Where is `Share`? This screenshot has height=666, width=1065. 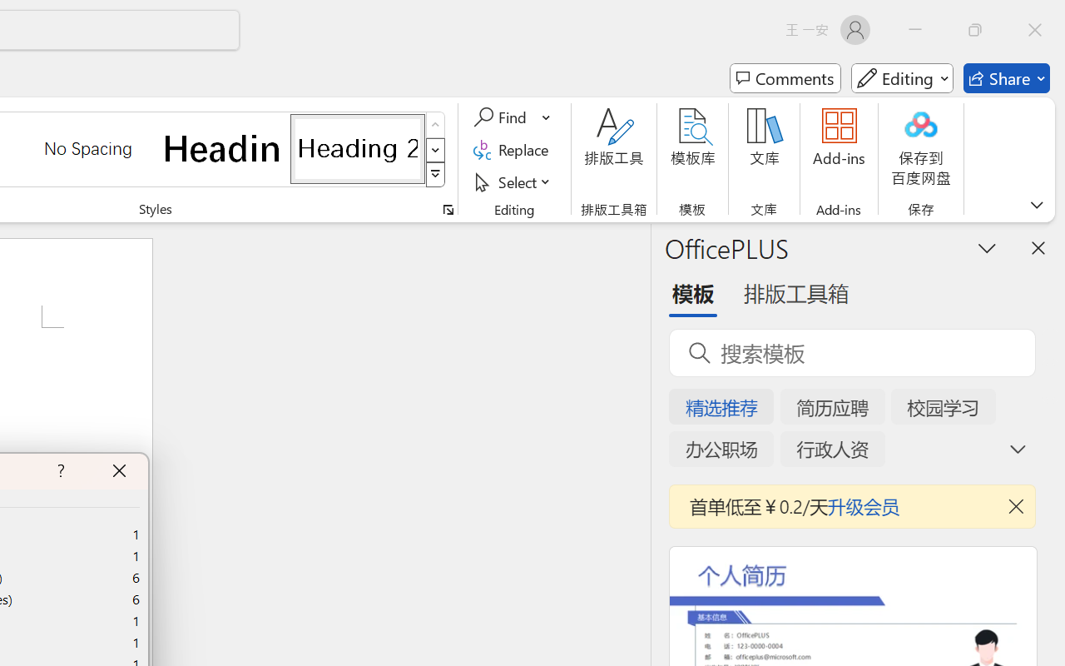
Share is located at coordinates (1007, 78).